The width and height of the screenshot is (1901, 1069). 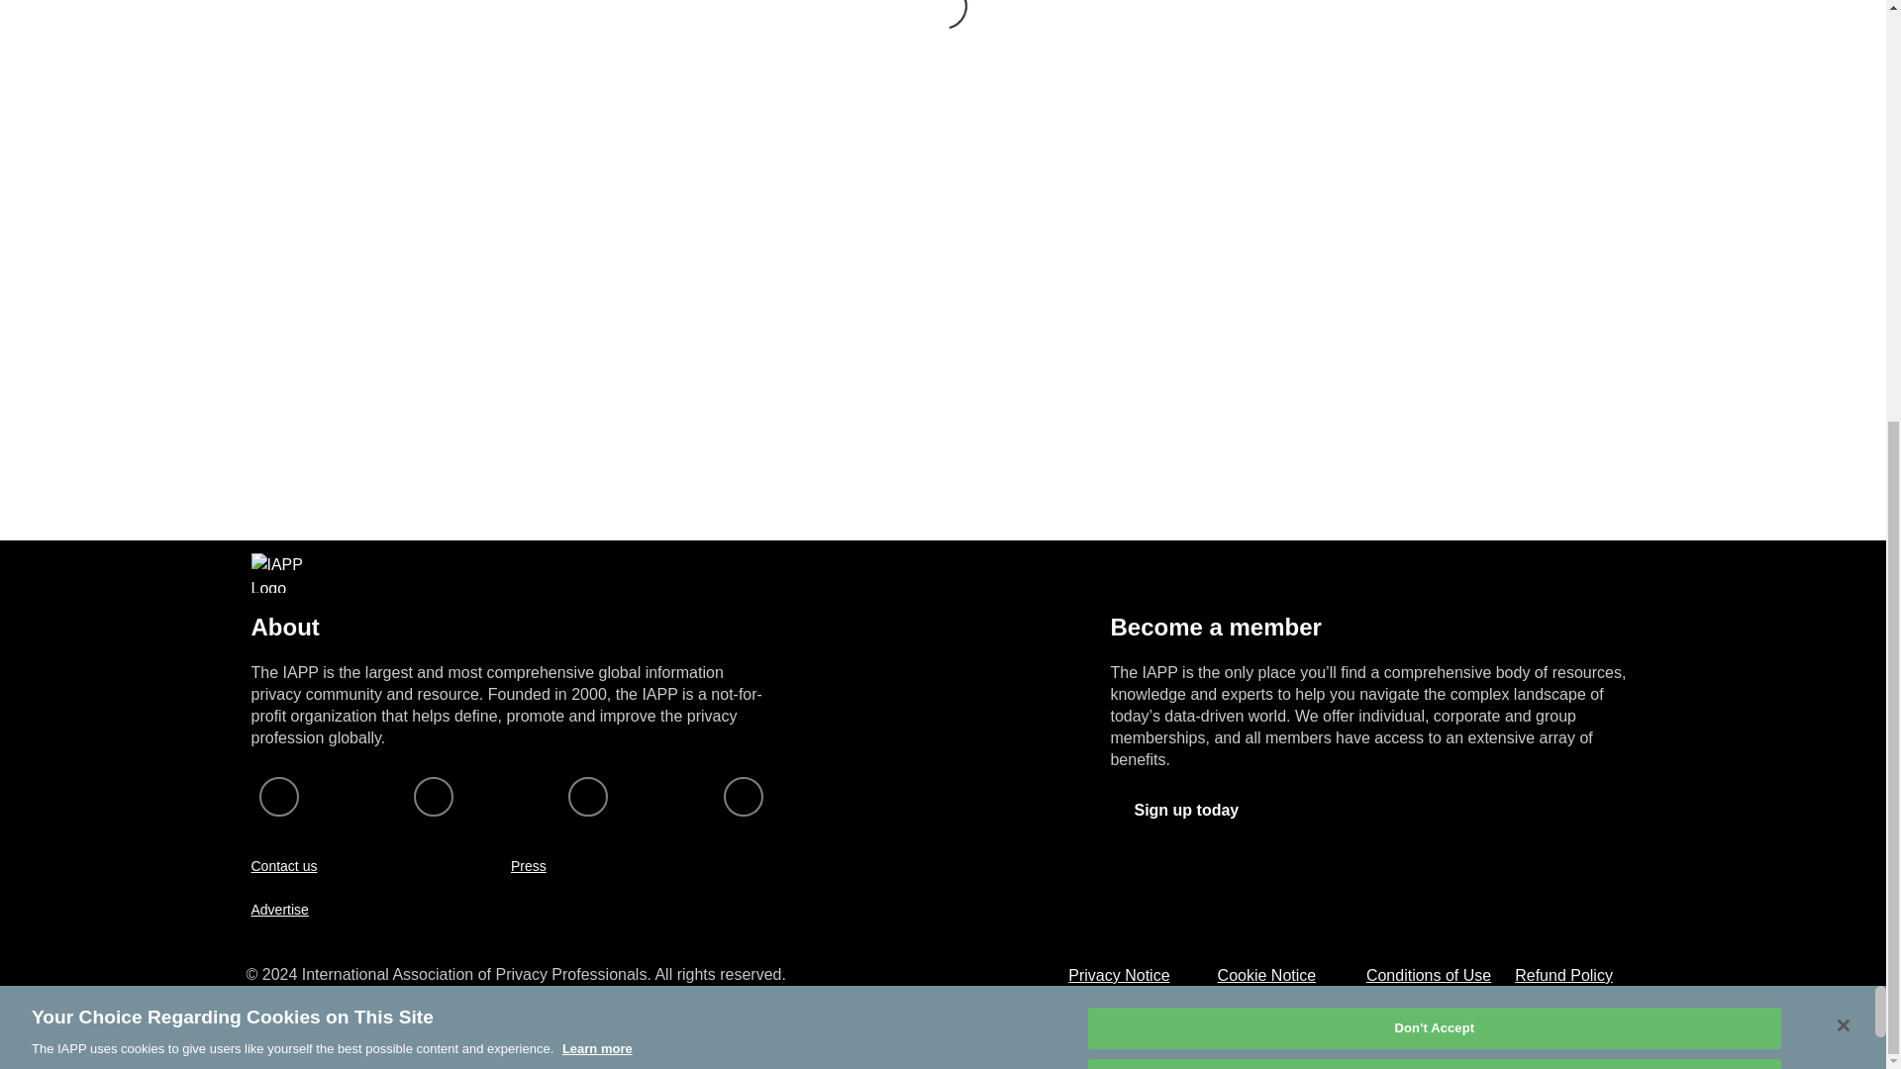 I want to click on Learn more, so click(x=598, y=360).